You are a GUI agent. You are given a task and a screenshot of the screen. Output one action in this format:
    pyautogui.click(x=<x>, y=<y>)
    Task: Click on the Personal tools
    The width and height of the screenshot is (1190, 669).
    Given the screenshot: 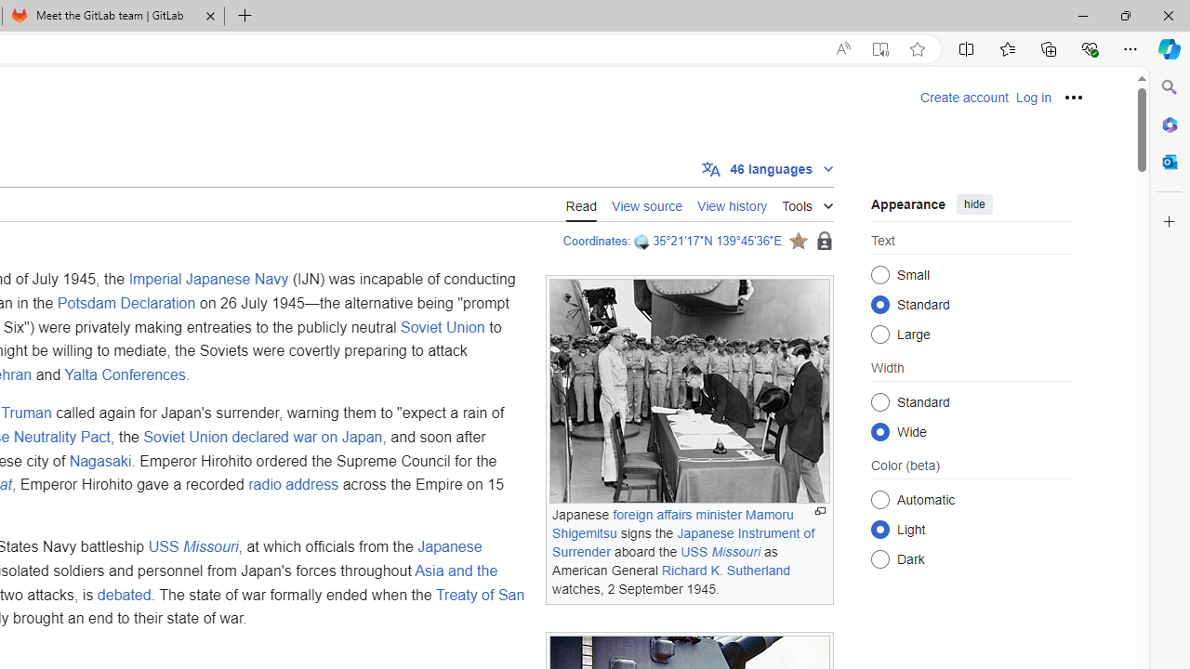 What is the action you would take?
    pyautogui.click(x=1074, y=97)
    